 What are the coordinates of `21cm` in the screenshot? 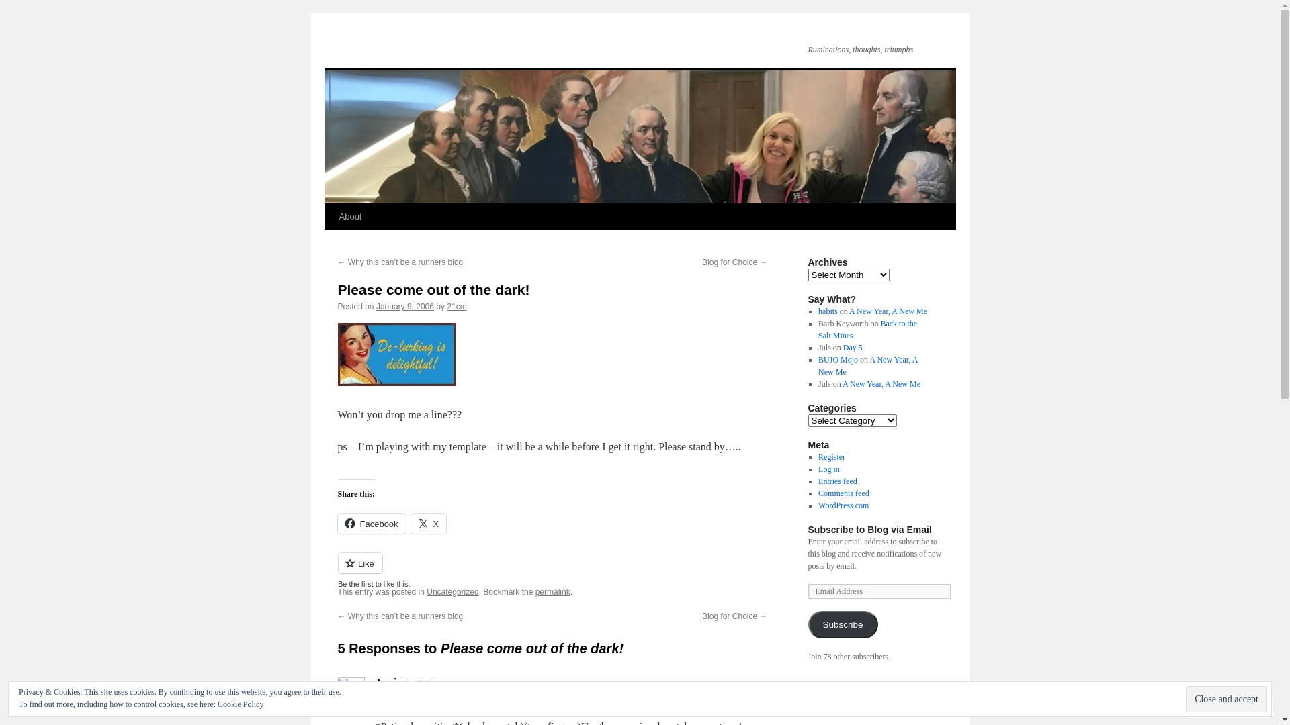 It's located at (457, 307).